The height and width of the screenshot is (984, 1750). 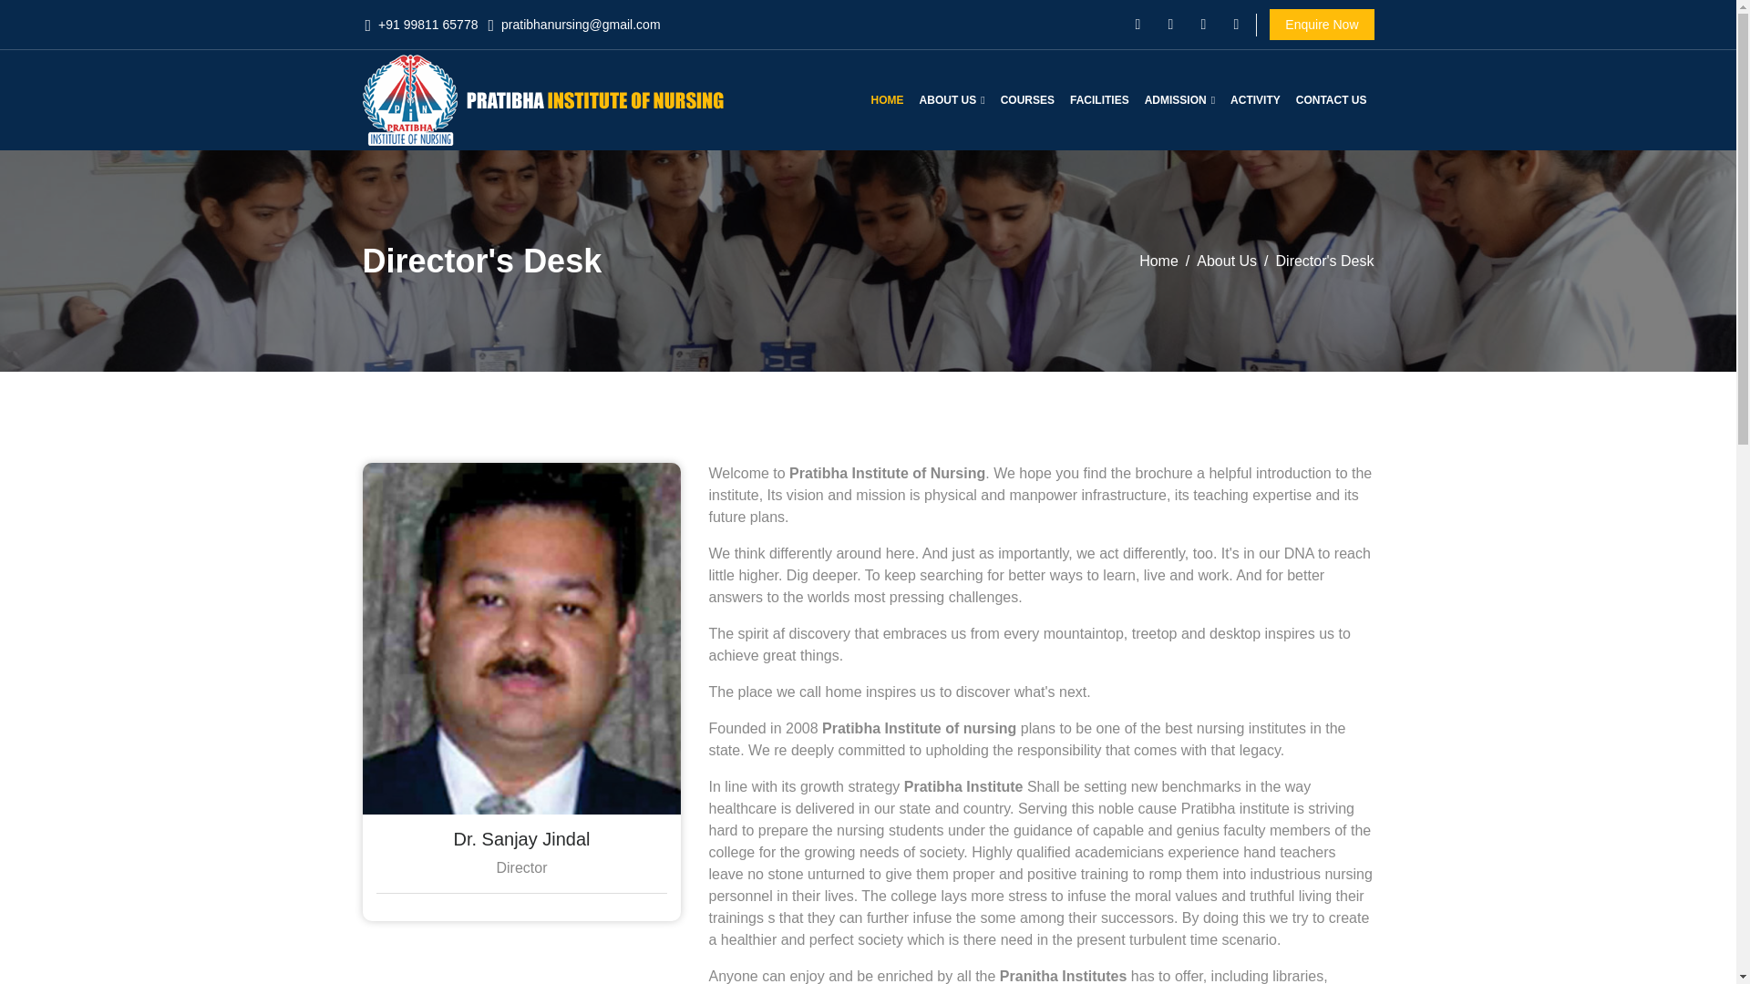 What do you see at coordinates (952, 99) in the screenshot?
I see `ABOUT US` at bounding box center [952, 99].